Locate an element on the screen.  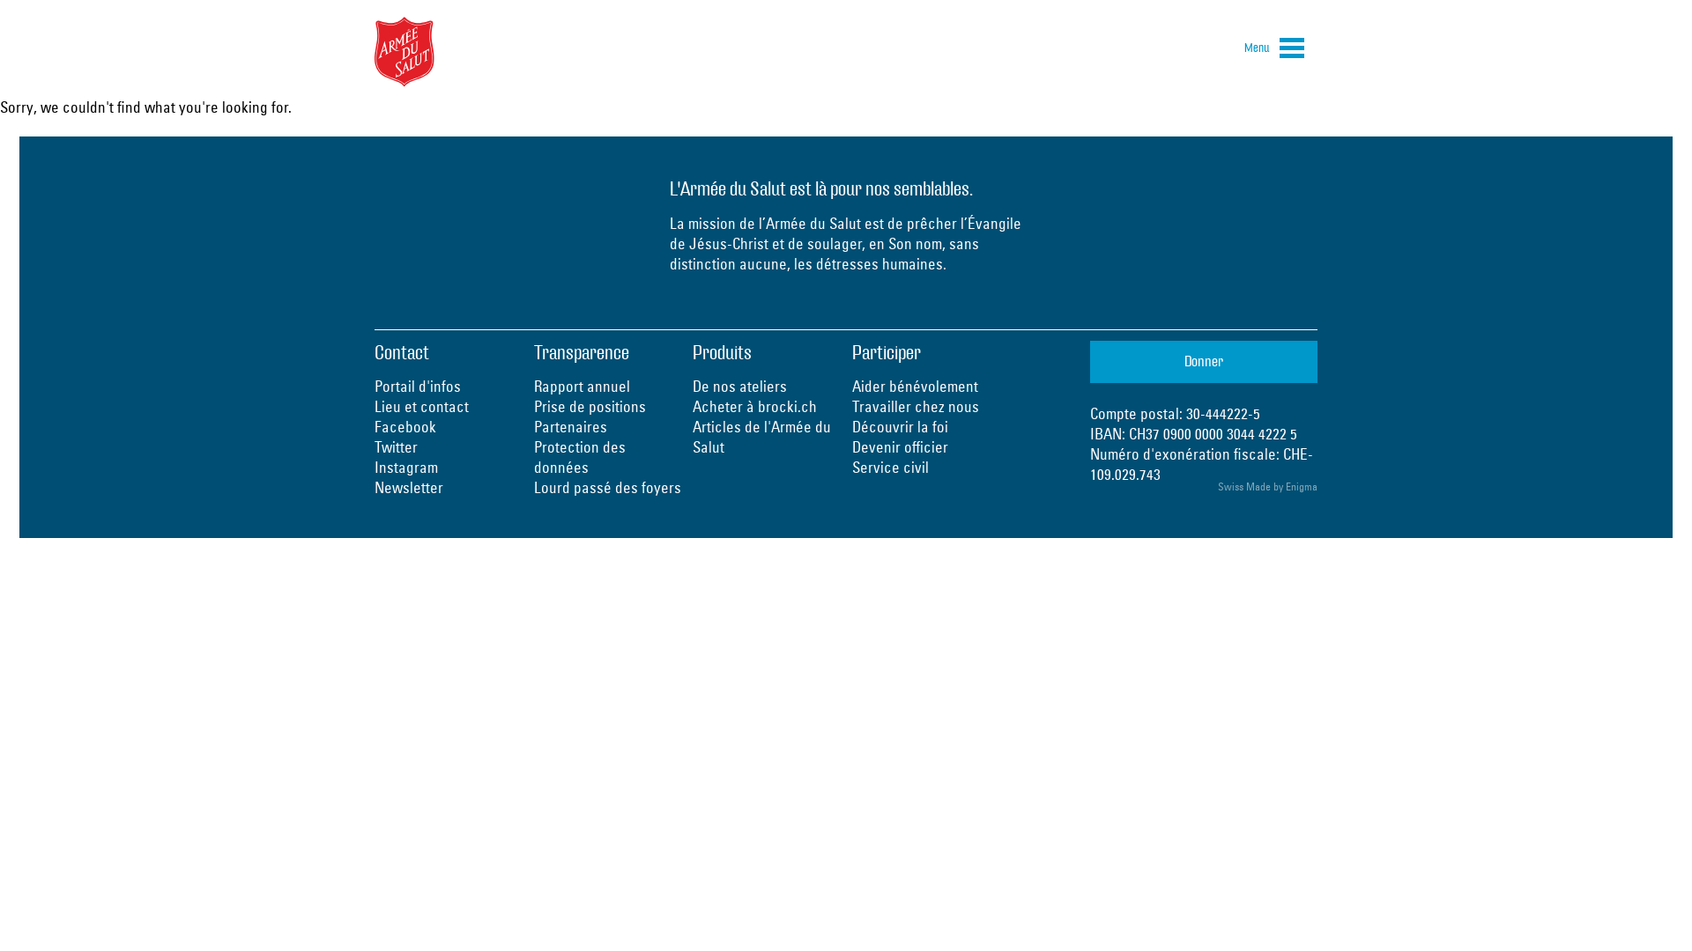
Rapport annuel is located at coordinates (582, 386).